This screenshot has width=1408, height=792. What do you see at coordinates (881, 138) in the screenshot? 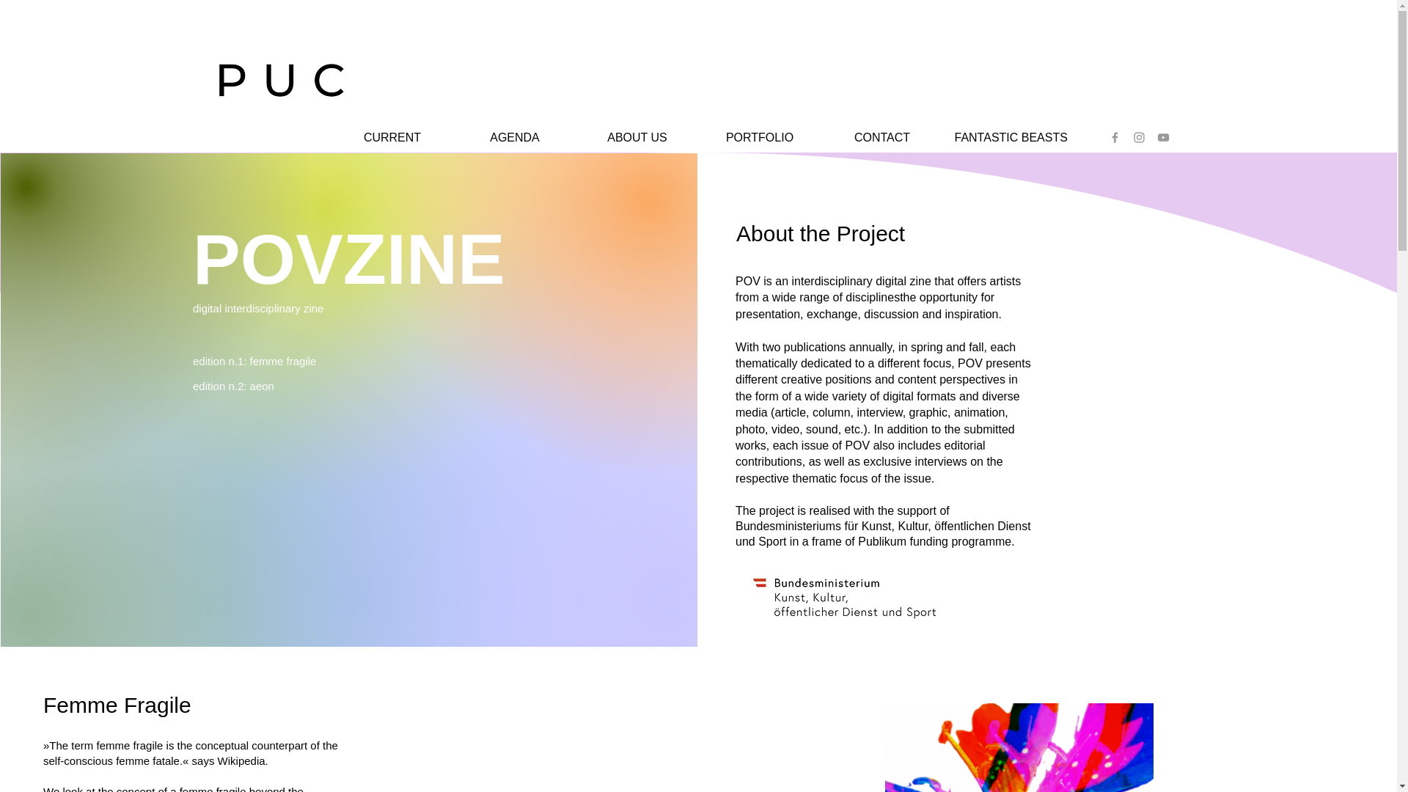
I see `CONTACT` at bounding box center [881, 138].